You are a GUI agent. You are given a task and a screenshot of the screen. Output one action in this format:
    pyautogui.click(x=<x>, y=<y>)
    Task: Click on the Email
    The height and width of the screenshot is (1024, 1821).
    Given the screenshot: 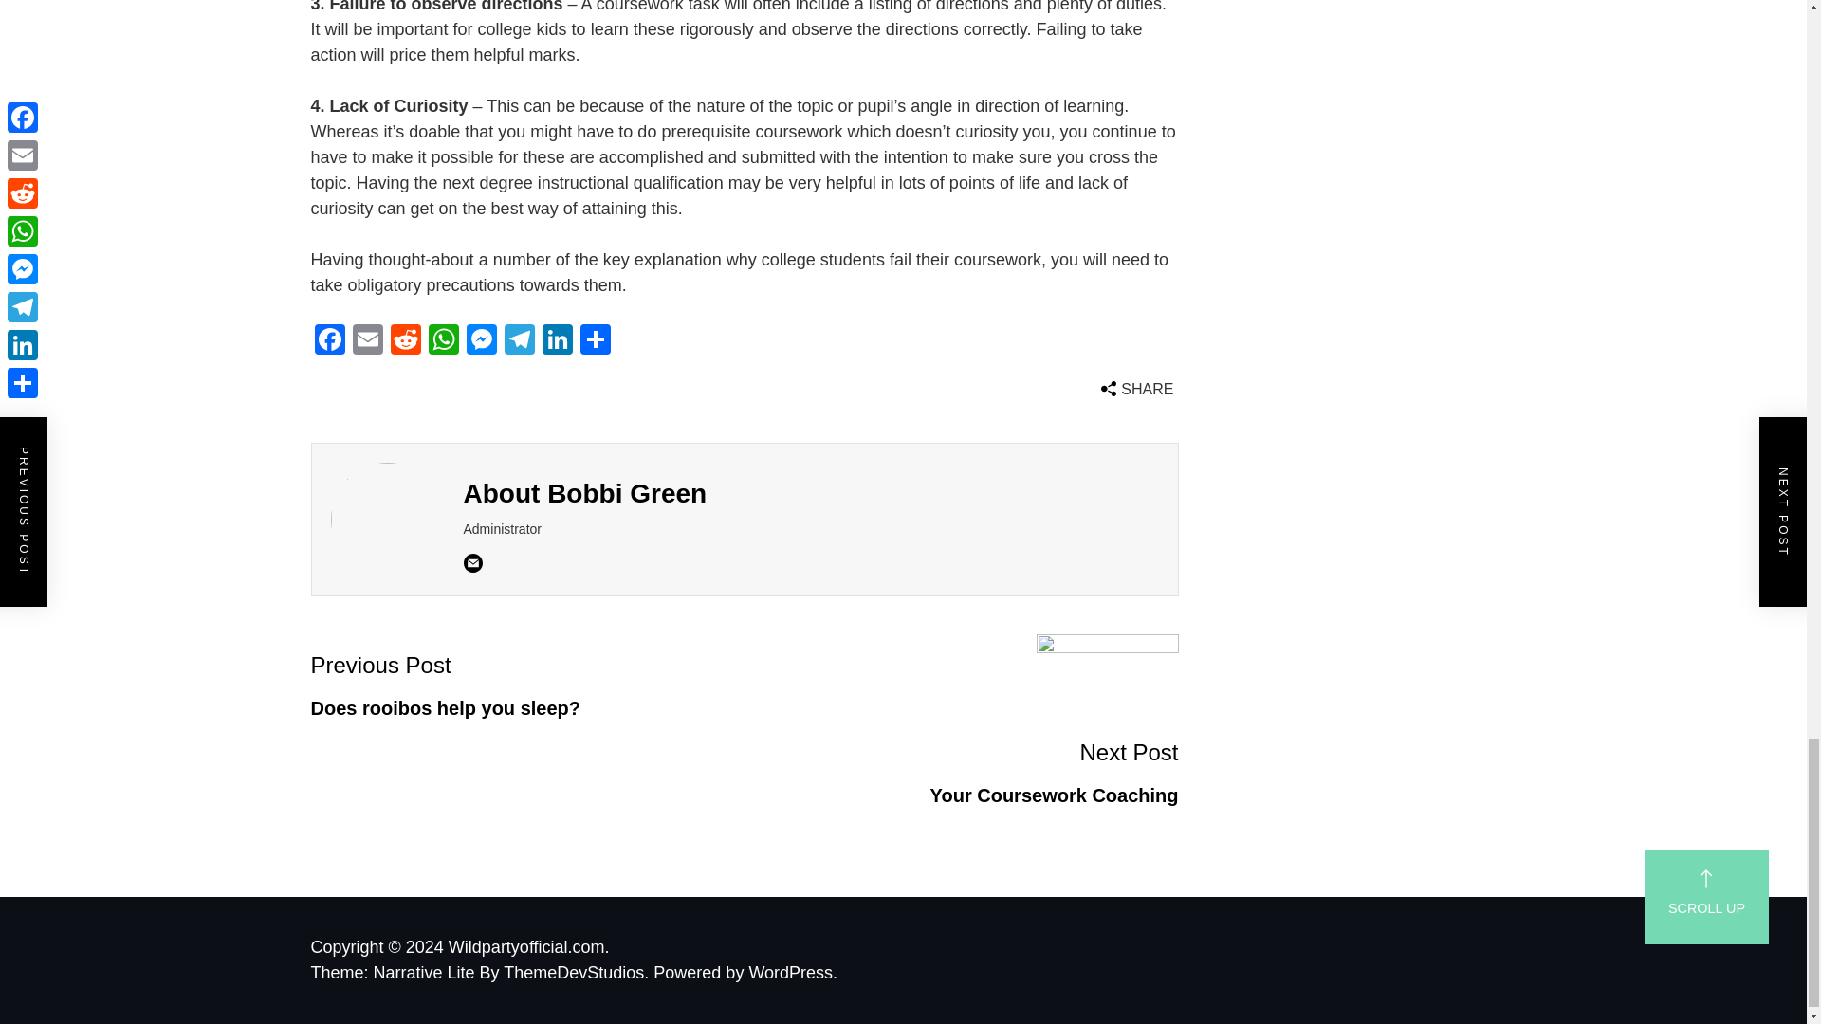 What is the action you would take?
    pyautogui.click(x=368, y=341)
    